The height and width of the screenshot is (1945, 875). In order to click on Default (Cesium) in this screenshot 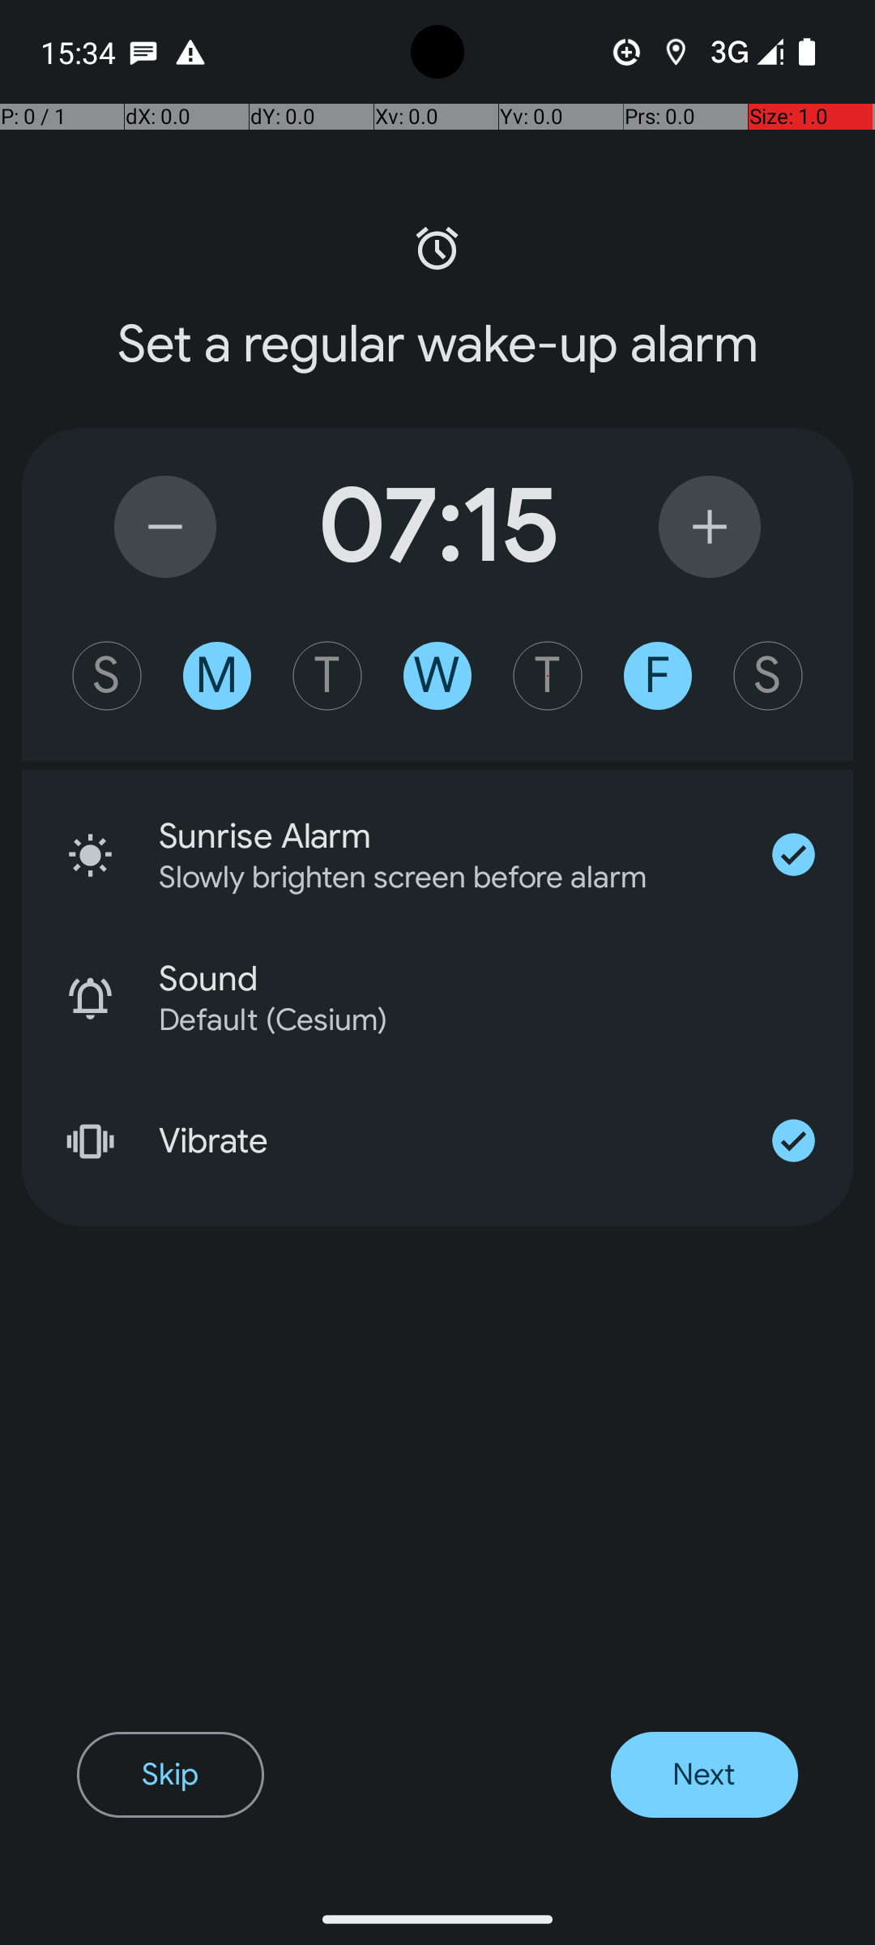, I will do `click(484, 1020)`.